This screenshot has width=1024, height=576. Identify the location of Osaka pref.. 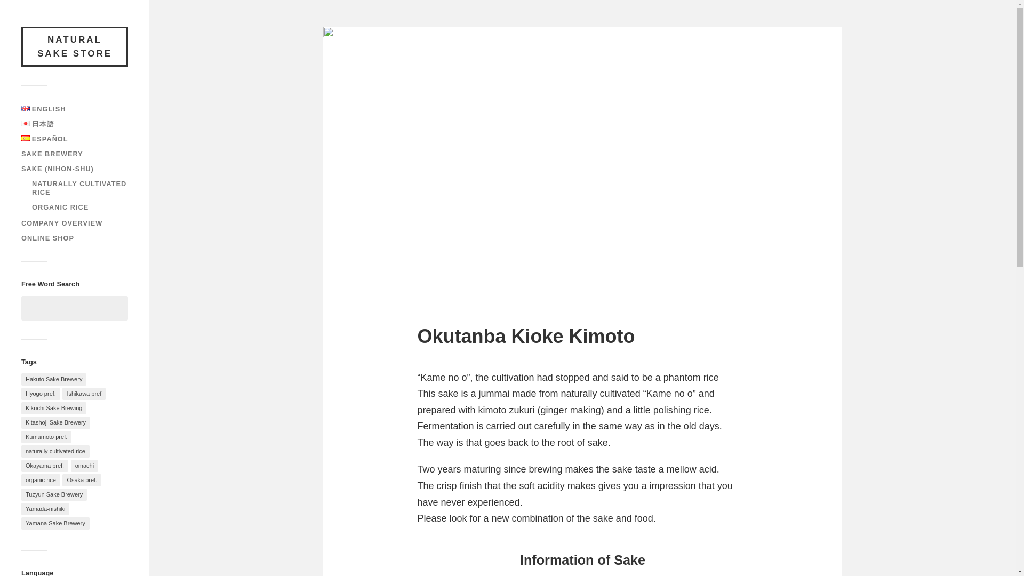
(82, 480).